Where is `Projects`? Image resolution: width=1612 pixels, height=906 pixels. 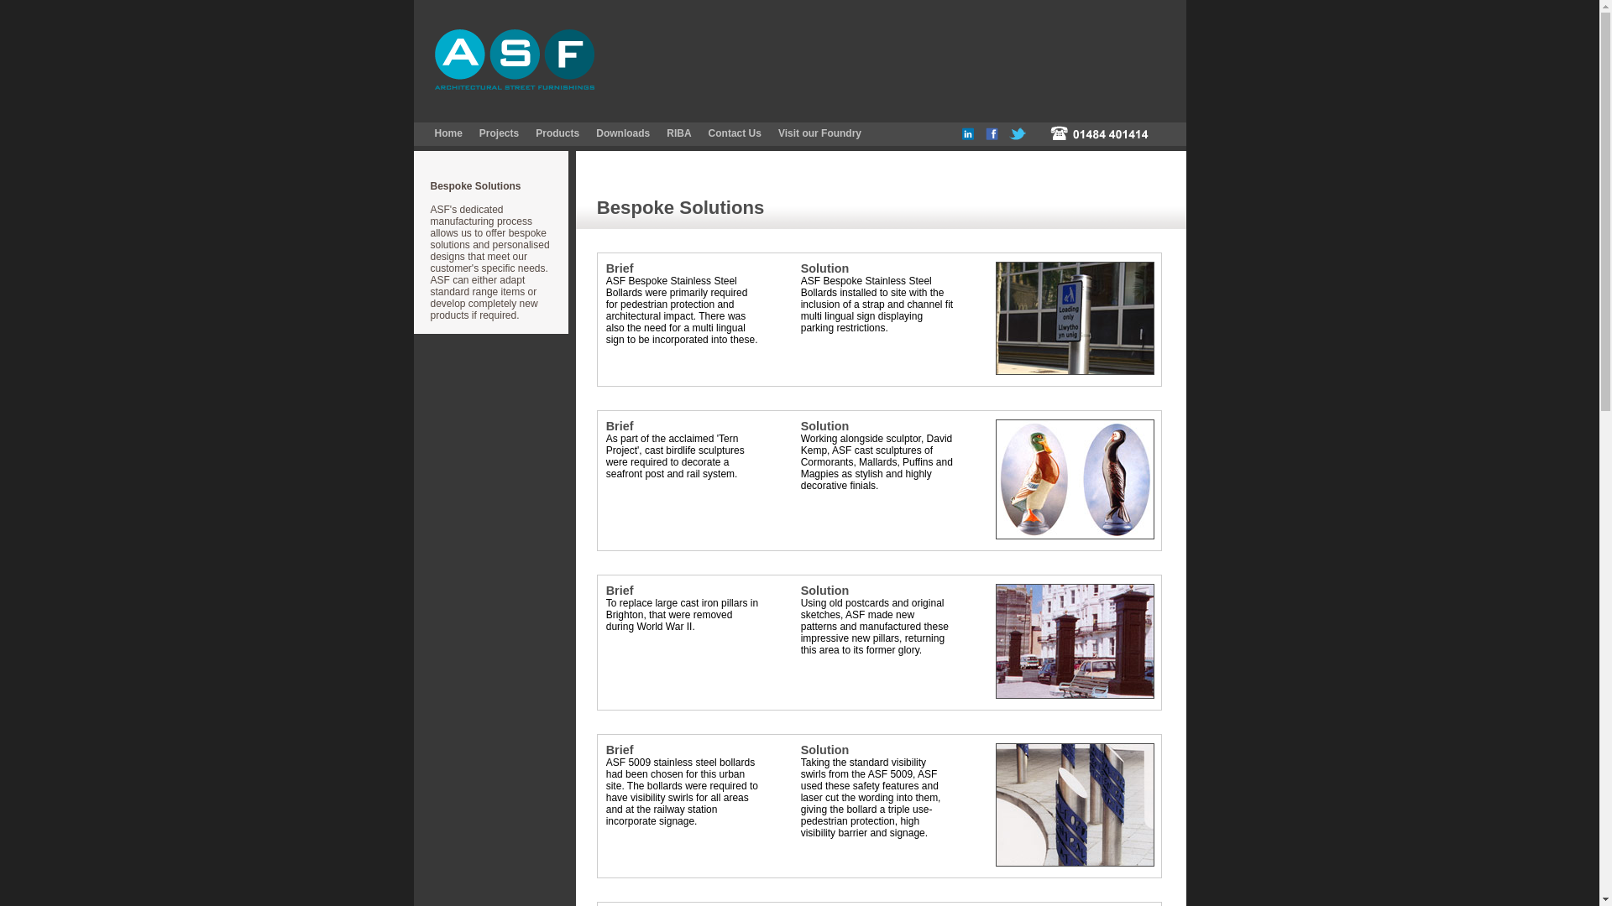 Projects is located at coordinates (499, 133).